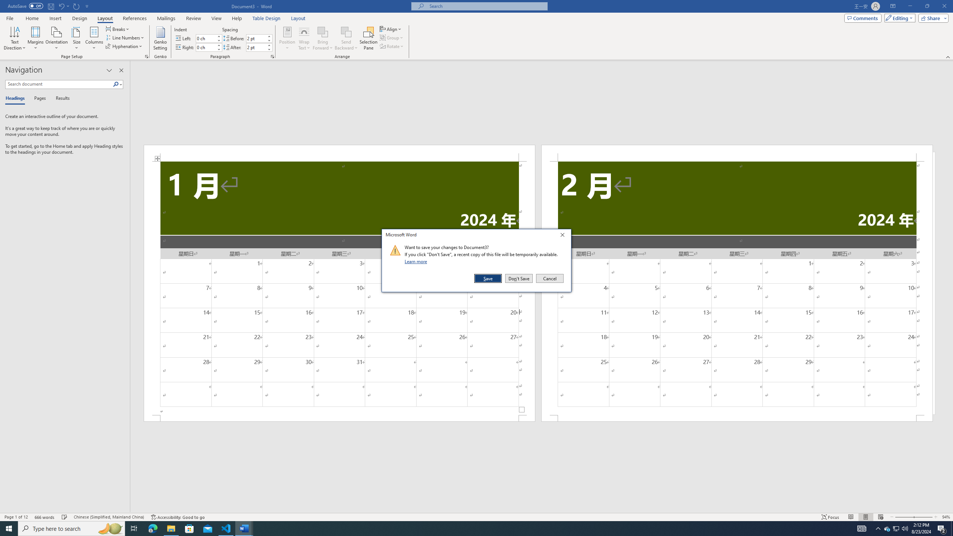 Image resolution: width=953 pixels, height=536 pixels. What do you see at coordinates (287, 38) in the screenshot?
I see `Position` at bounding box center [287, 38].